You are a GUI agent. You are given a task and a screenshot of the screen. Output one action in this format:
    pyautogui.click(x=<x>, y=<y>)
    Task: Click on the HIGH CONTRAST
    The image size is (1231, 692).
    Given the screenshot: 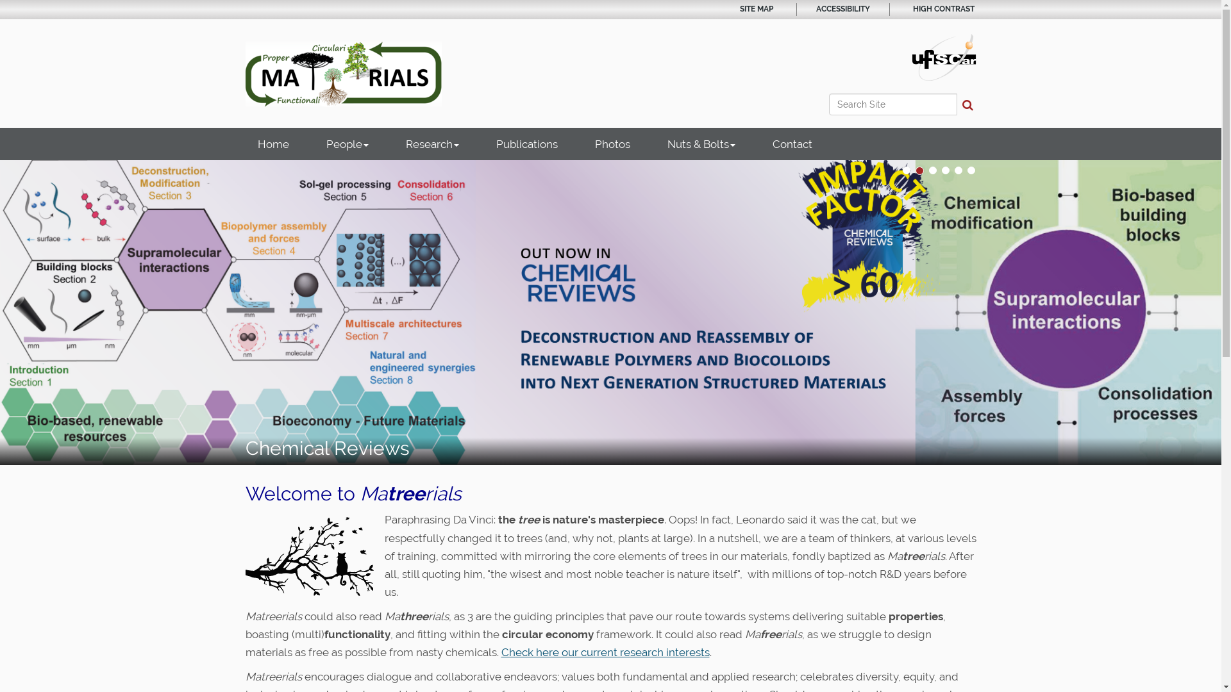 What is the action you would take?
    pyautogui.click(x=944, y=9)
    